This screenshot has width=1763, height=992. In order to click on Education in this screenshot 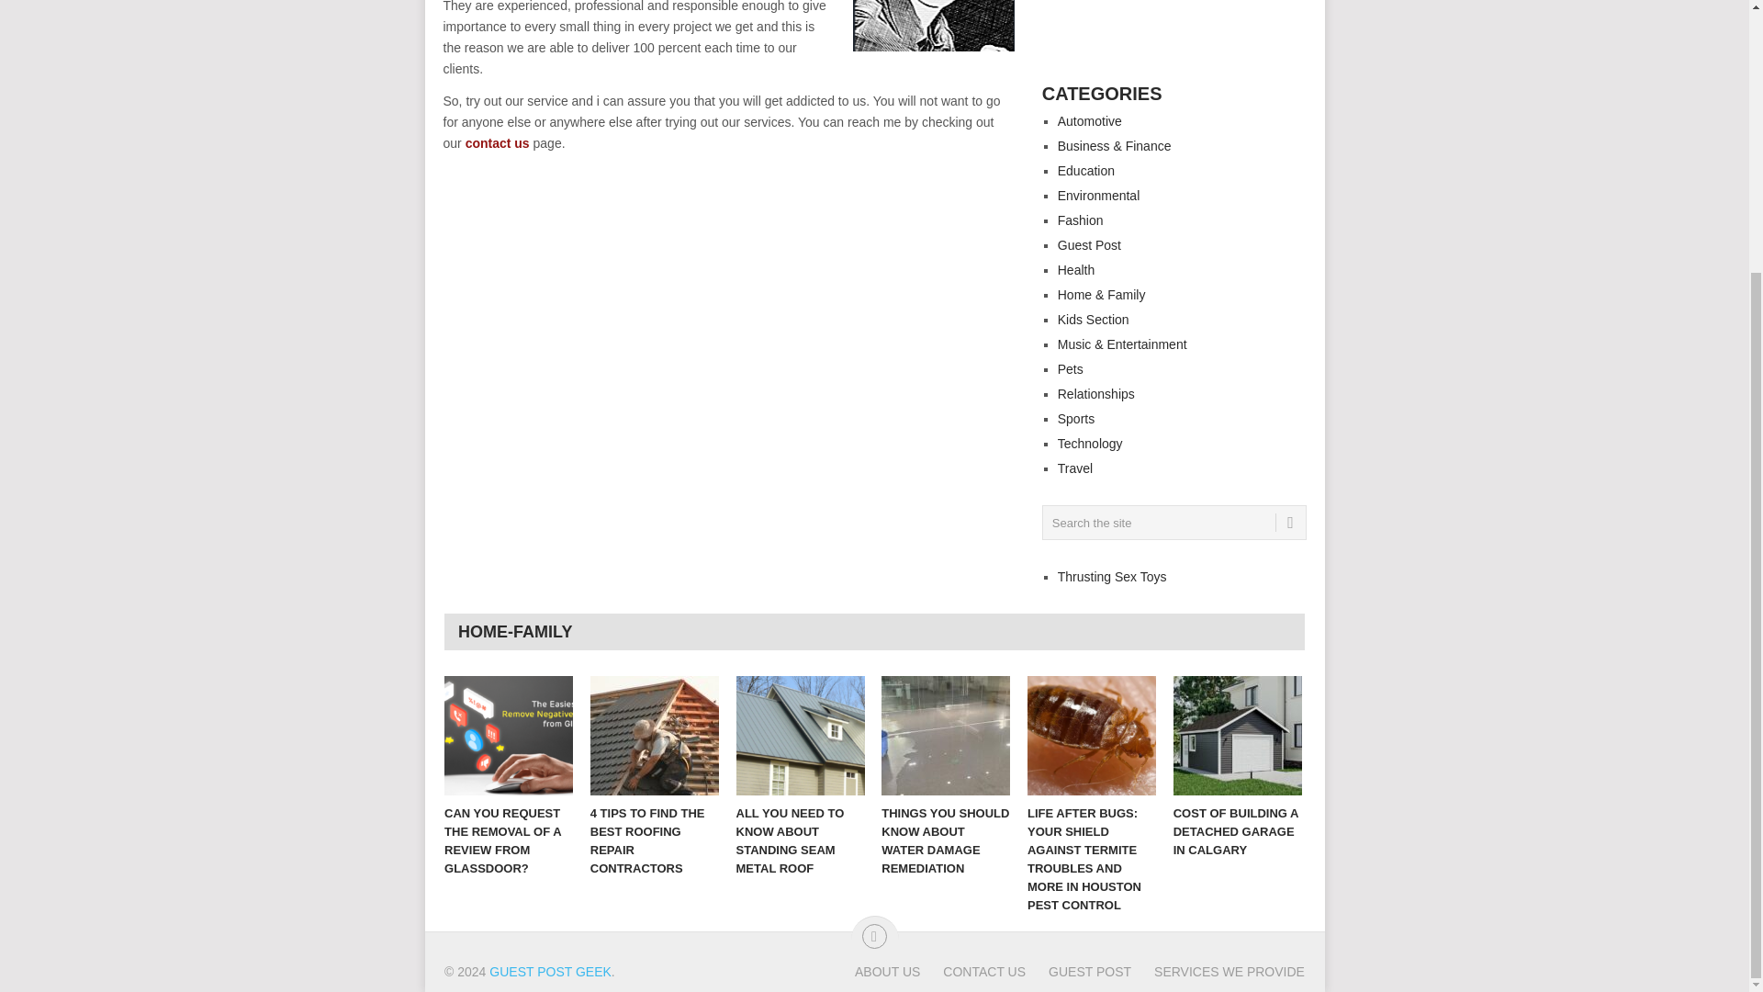, I will do `click(1085, 171)`.